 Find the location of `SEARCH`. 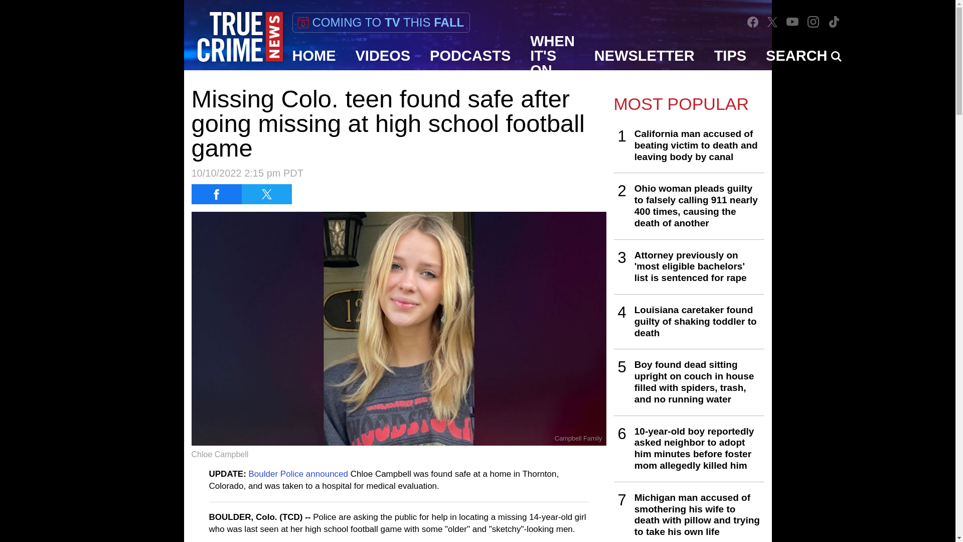

SEARCH is located at coordinates (804, 56).